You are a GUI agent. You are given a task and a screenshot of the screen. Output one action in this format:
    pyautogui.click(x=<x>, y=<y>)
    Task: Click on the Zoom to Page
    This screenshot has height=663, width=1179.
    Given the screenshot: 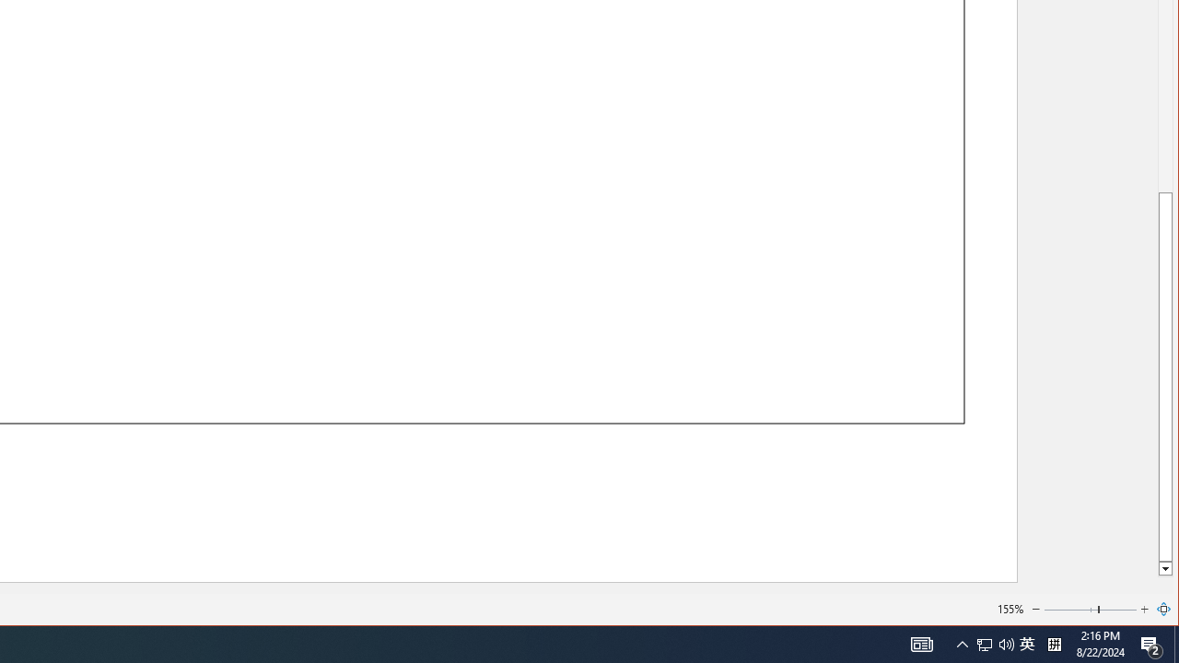 What is the action you would take?
    pyautogui.click(x=1164, y=610)
    